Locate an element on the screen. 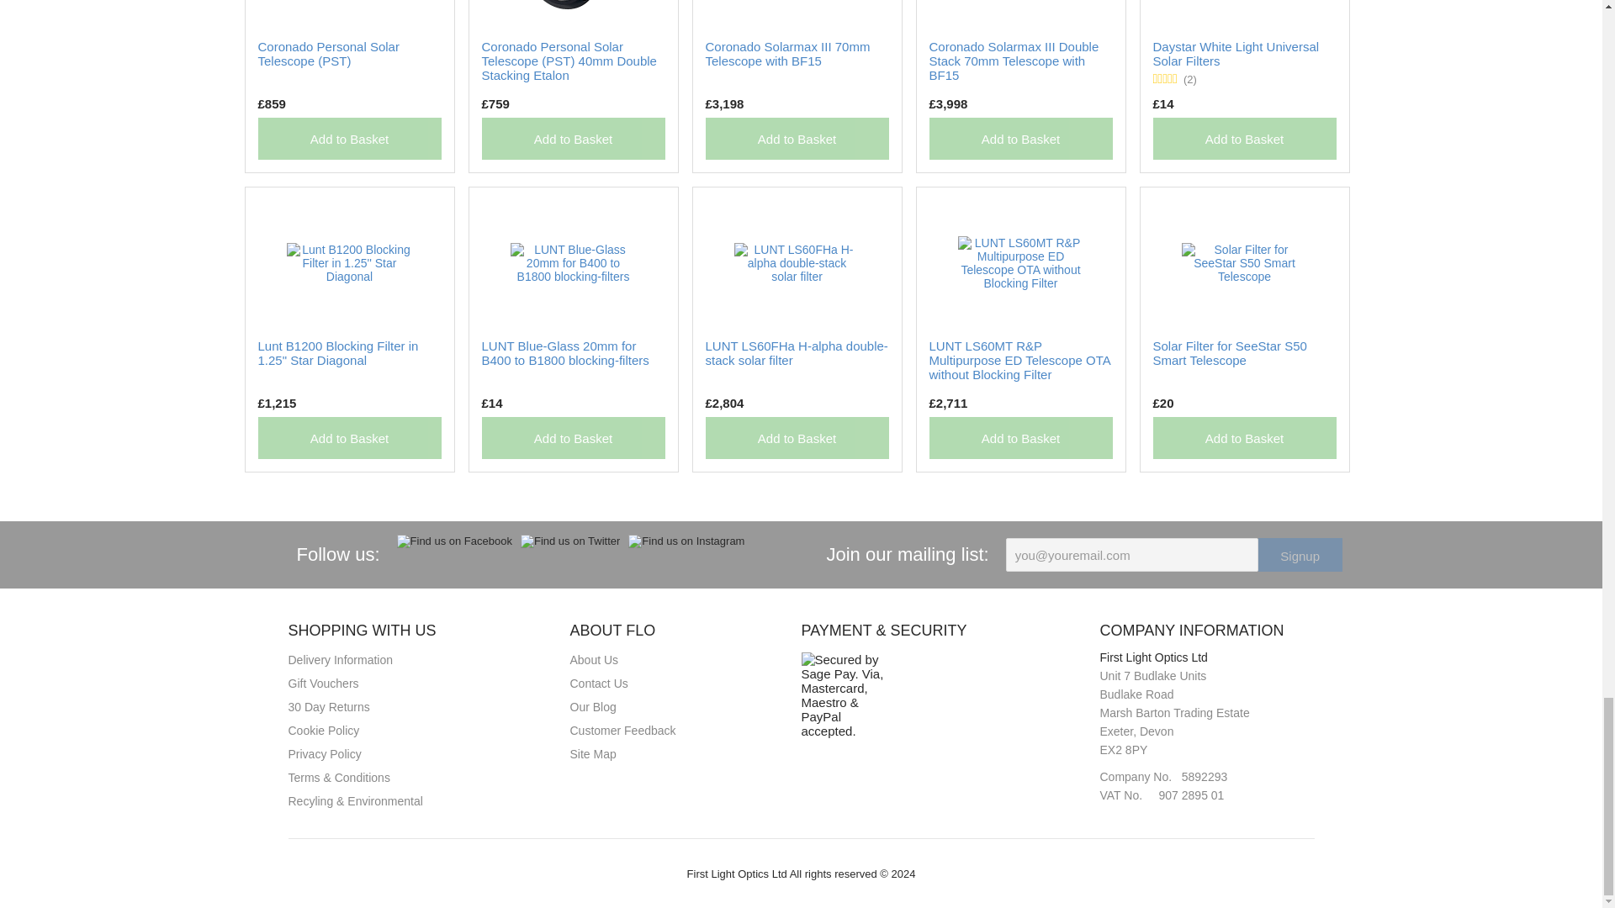 This screenshot has height=908, width=1615. Add to Basket is located at coordinates (572, 139).